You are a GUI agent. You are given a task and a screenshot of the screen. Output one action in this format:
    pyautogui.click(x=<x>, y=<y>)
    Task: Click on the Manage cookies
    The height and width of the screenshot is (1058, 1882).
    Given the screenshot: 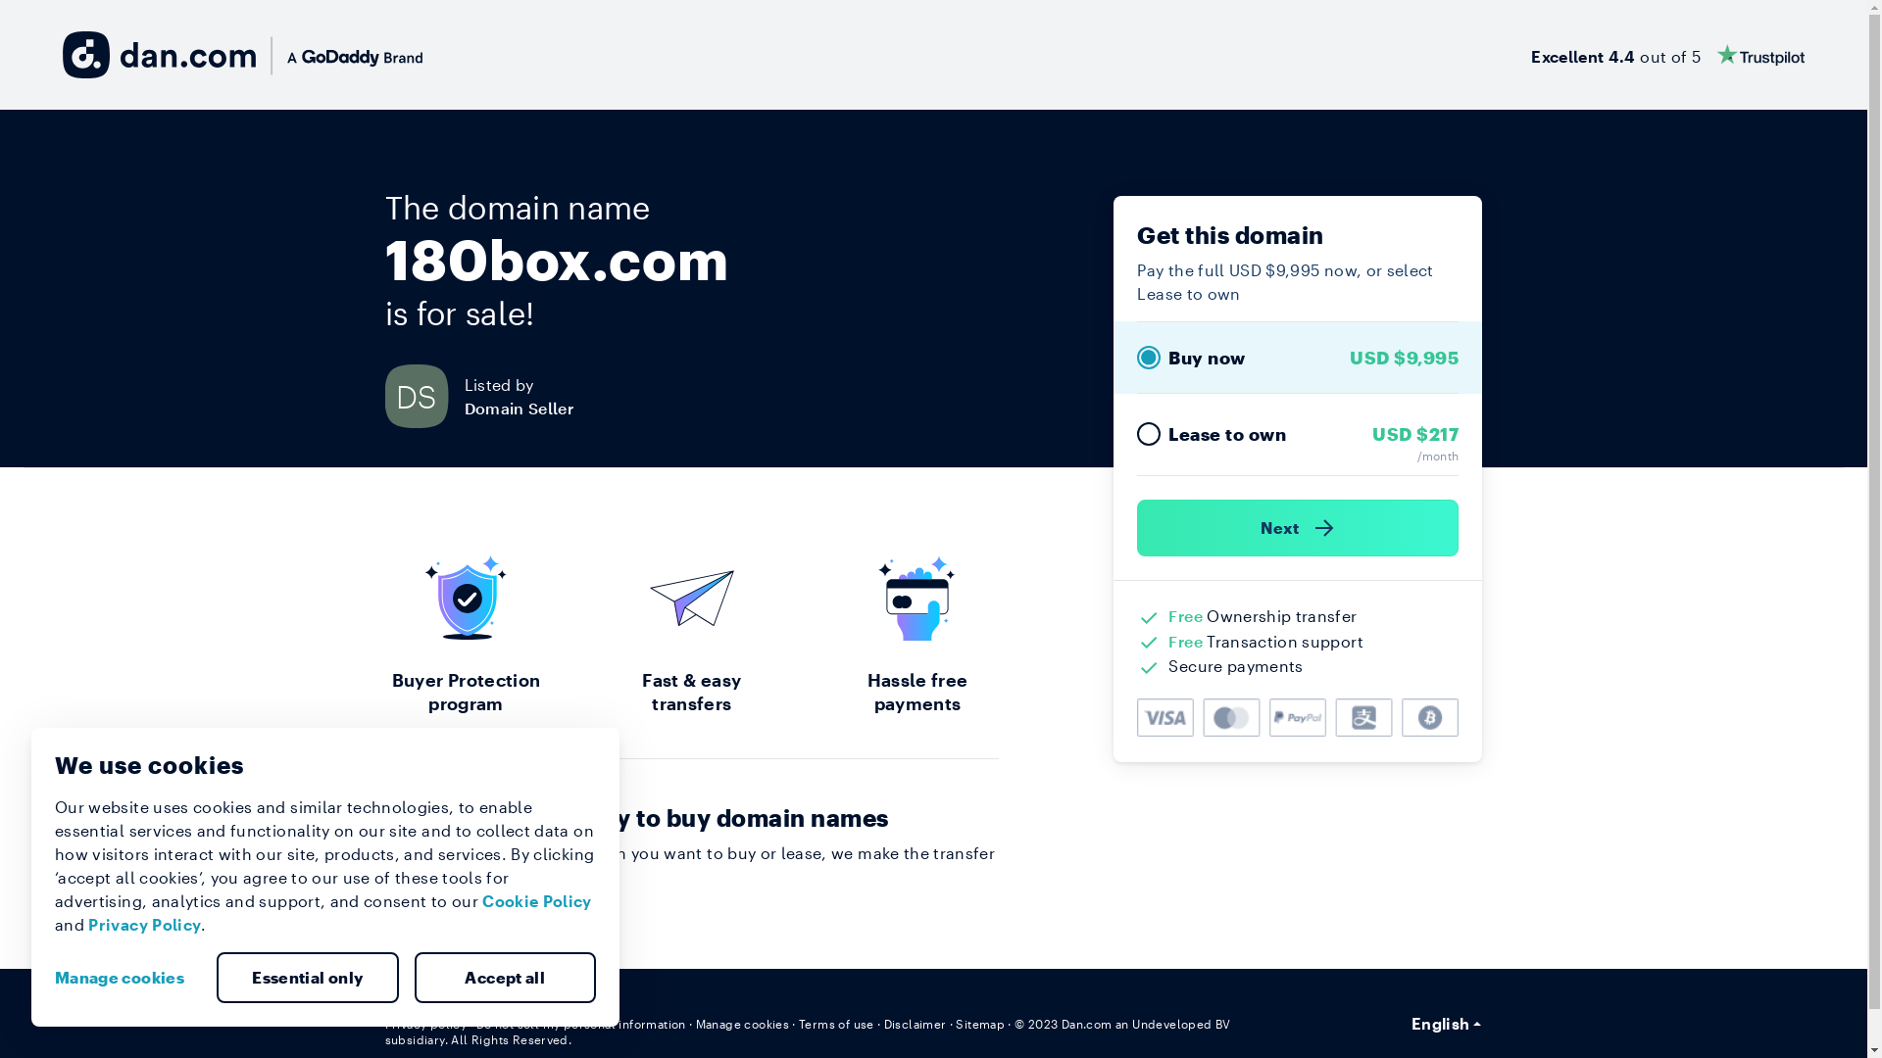 What is the action you would take?
    pyautogui.click(x=743, y=1024)
    